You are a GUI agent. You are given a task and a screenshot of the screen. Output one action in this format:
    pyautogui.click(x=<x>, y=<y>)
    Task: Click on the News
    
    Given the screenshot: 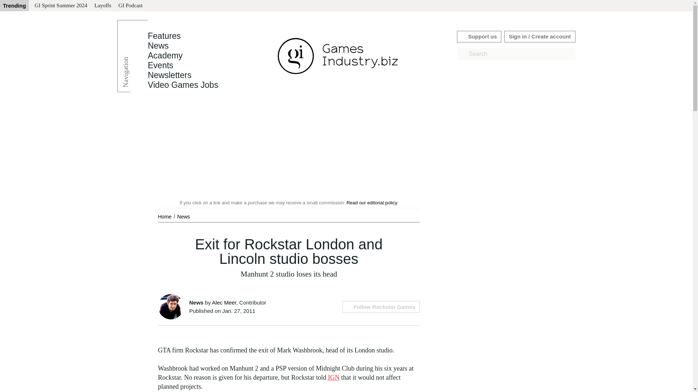 What is the action you would take?
    pyautogui.click(x=158, y=46)
    